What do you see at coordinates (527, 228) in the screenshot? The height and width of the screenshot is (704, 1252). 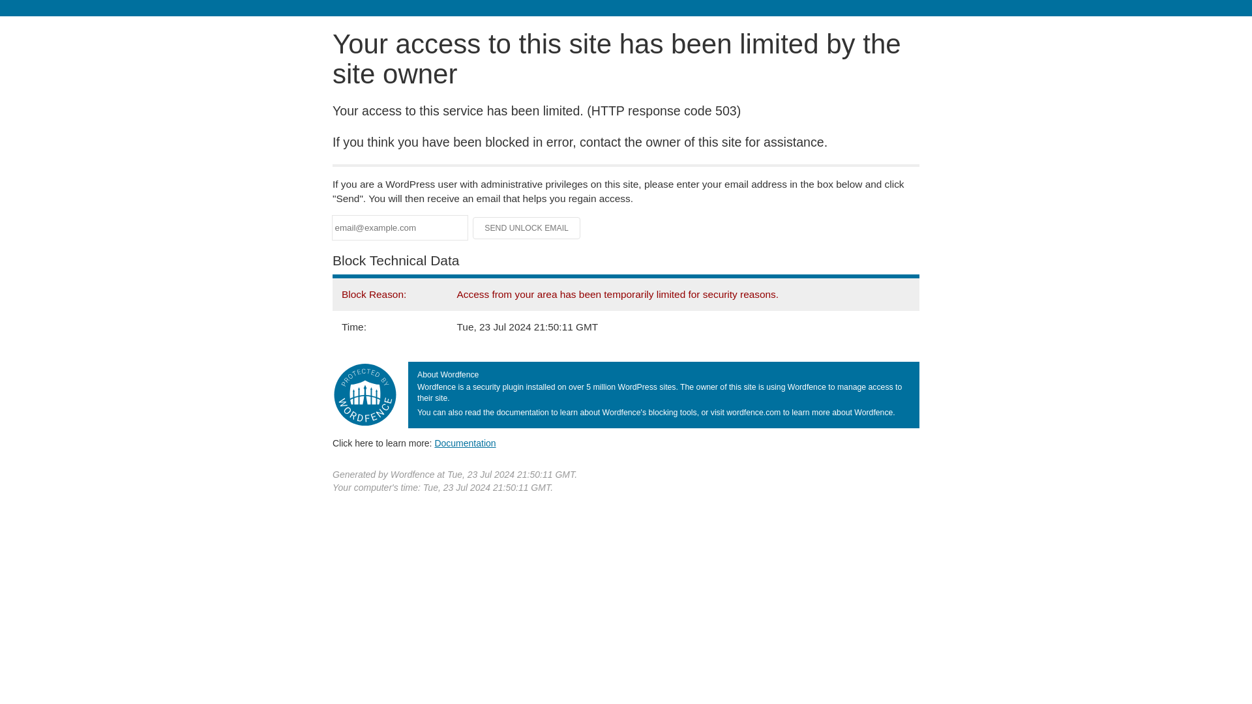 I see `Send Unlock Email` at bounding box center [527, 228].